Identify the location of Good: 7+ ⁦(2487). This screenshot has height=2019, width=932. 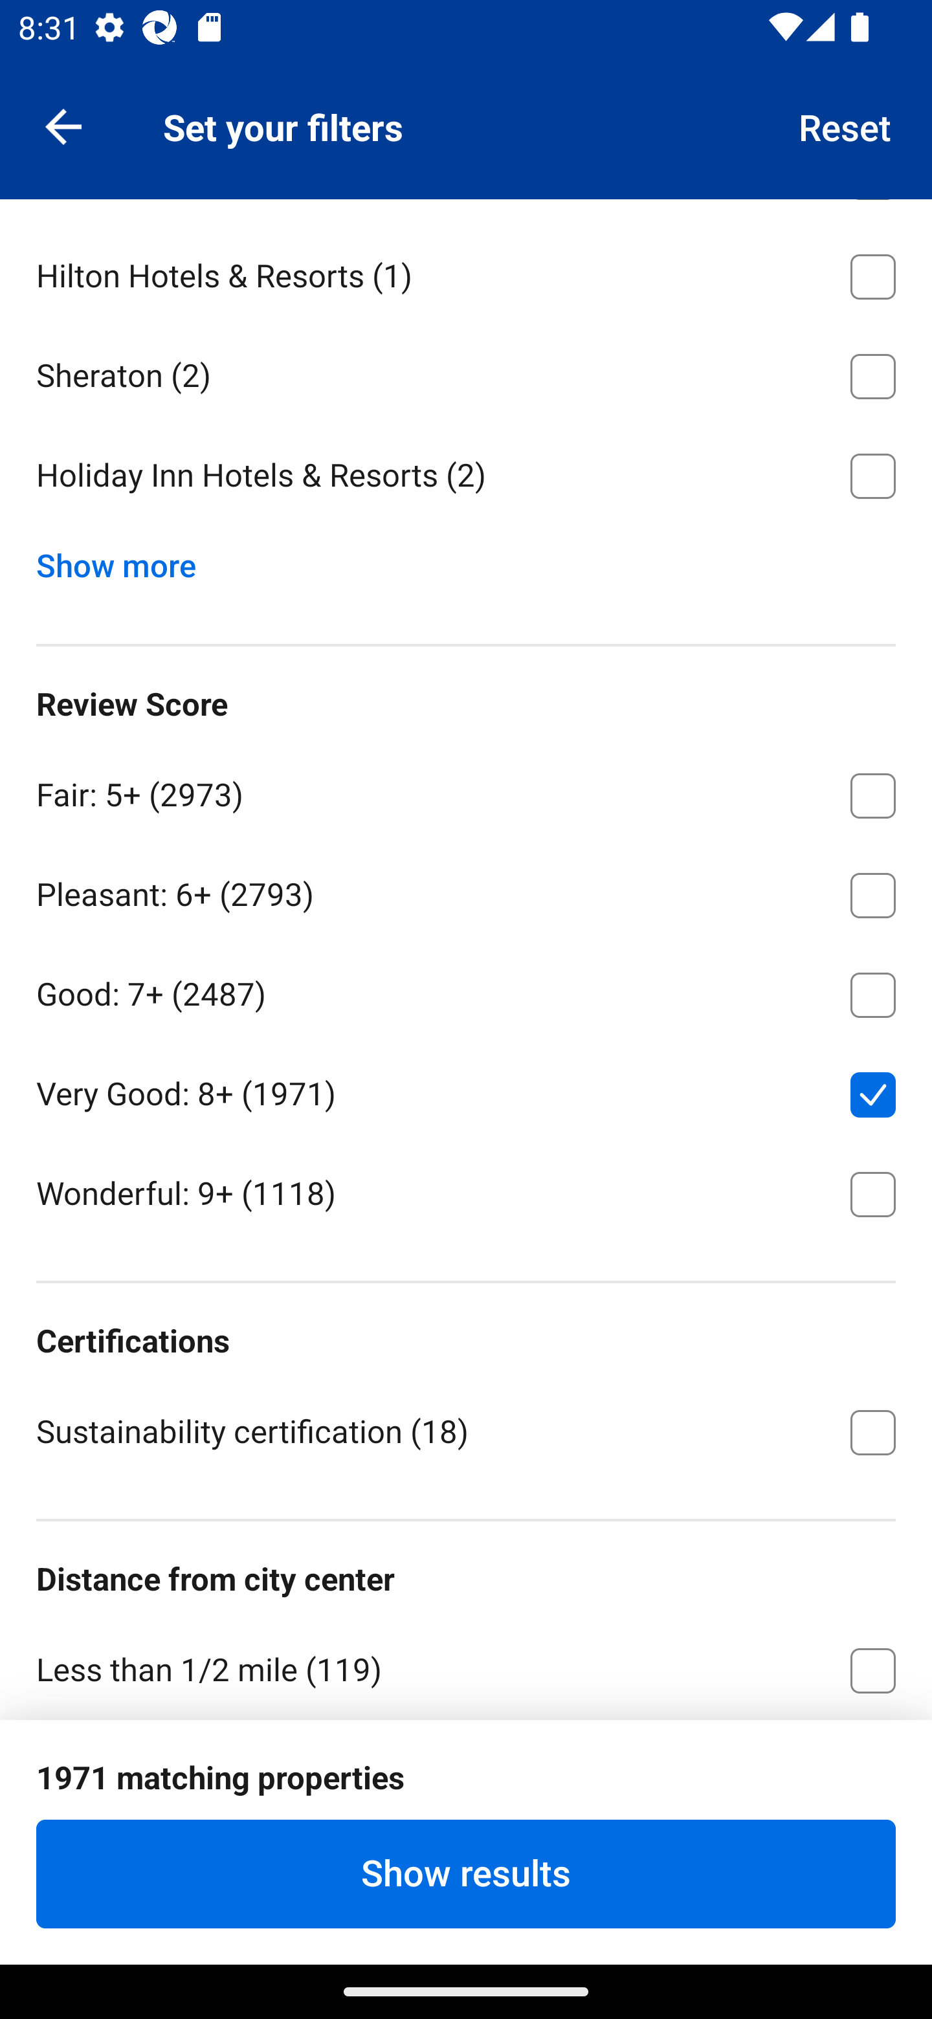
(466, 990).